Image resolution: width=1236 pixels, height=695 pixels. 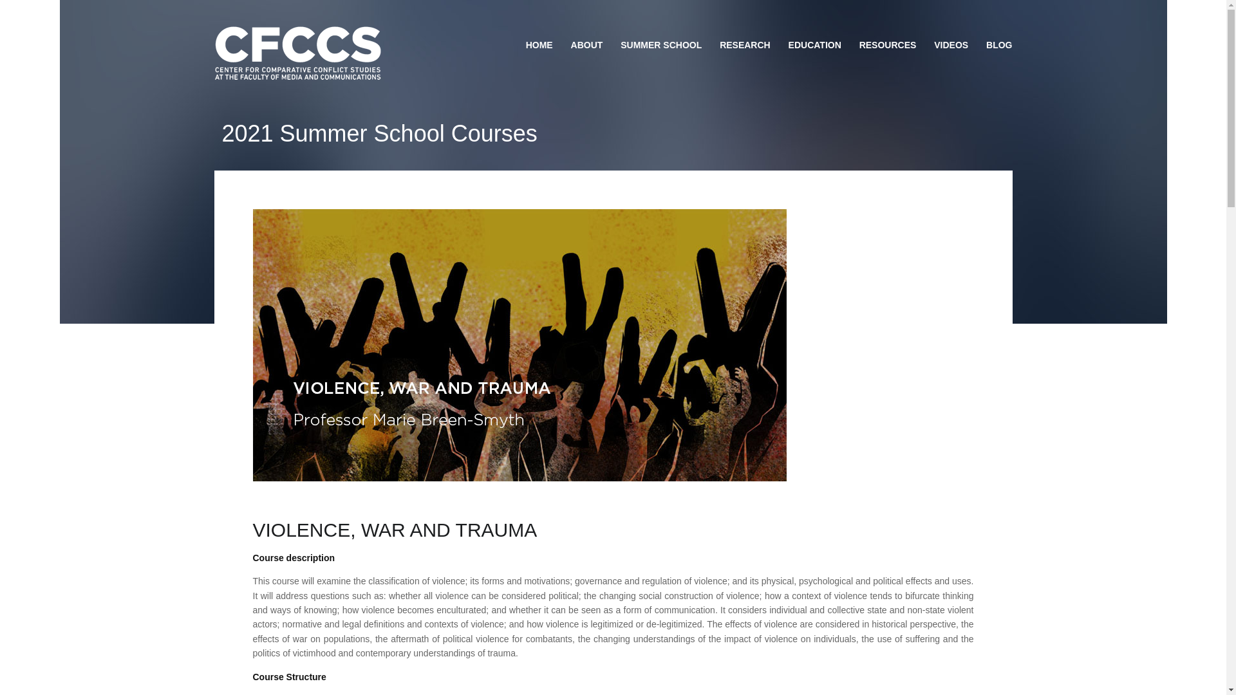 I want to click on University, so click(x=297, y=53).